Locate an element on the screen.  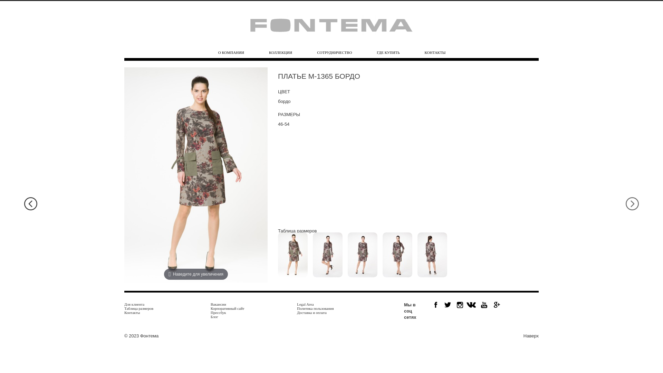
Plate 1365 R-r 46-54 Bordo 3 is located at coordinates (363, 255).